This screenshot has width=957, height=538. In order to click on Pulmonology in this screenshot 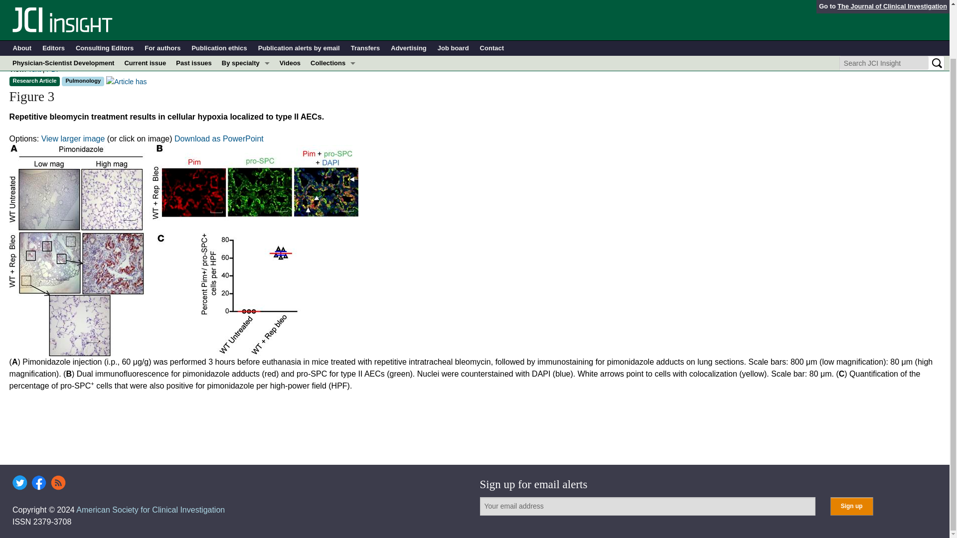, I will do `click(246, 109)`.